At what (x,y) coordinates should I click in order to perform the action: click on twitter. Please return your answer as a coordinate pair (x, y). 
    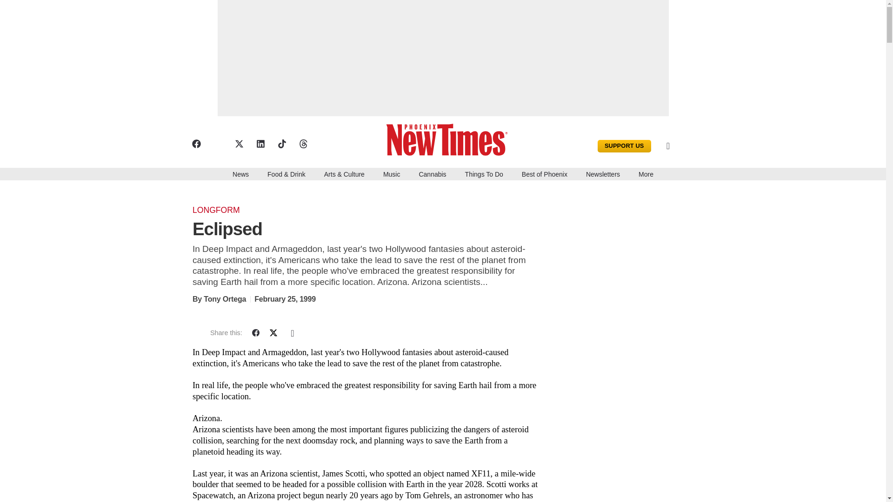
    Looking at the image, I should click on (238, 144).